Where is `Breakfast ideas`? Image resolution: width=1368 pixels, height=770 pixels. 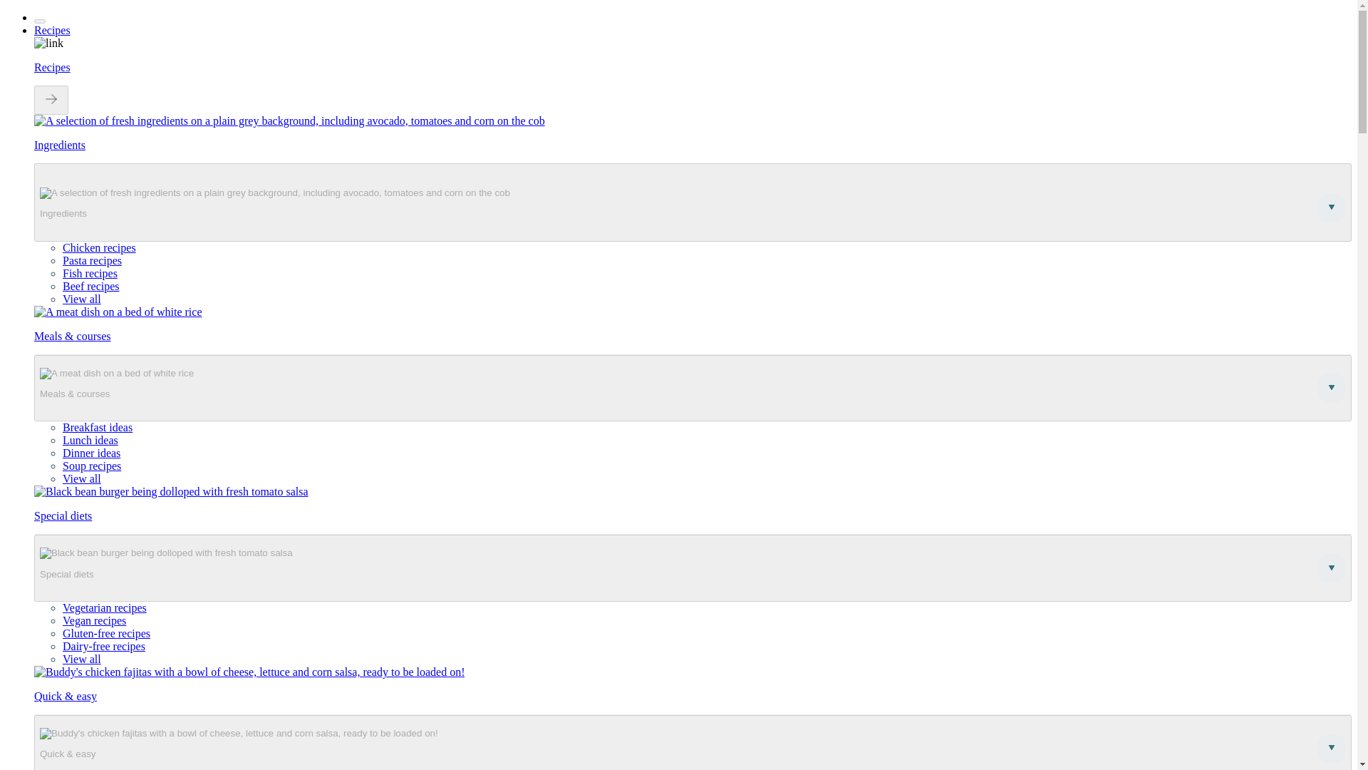 Breakfast ideas is located at coordinates (98, 427).